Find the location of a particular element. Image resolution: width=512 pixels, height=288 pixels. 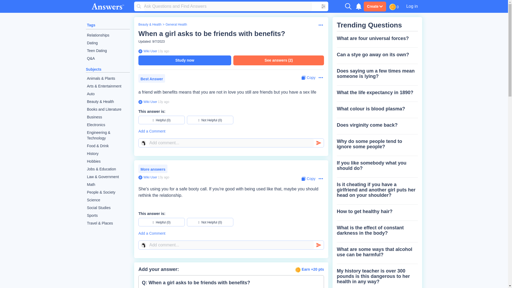

Hobbies is located at coordinates (108, 161).